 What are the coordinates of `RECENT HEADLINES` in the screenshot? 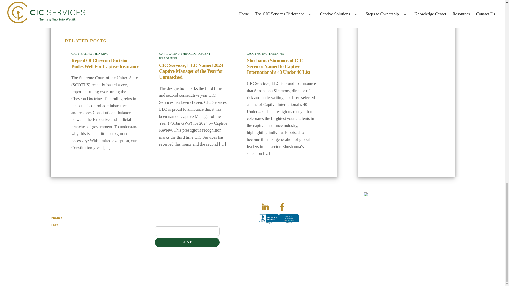 It's located at (185, 56).